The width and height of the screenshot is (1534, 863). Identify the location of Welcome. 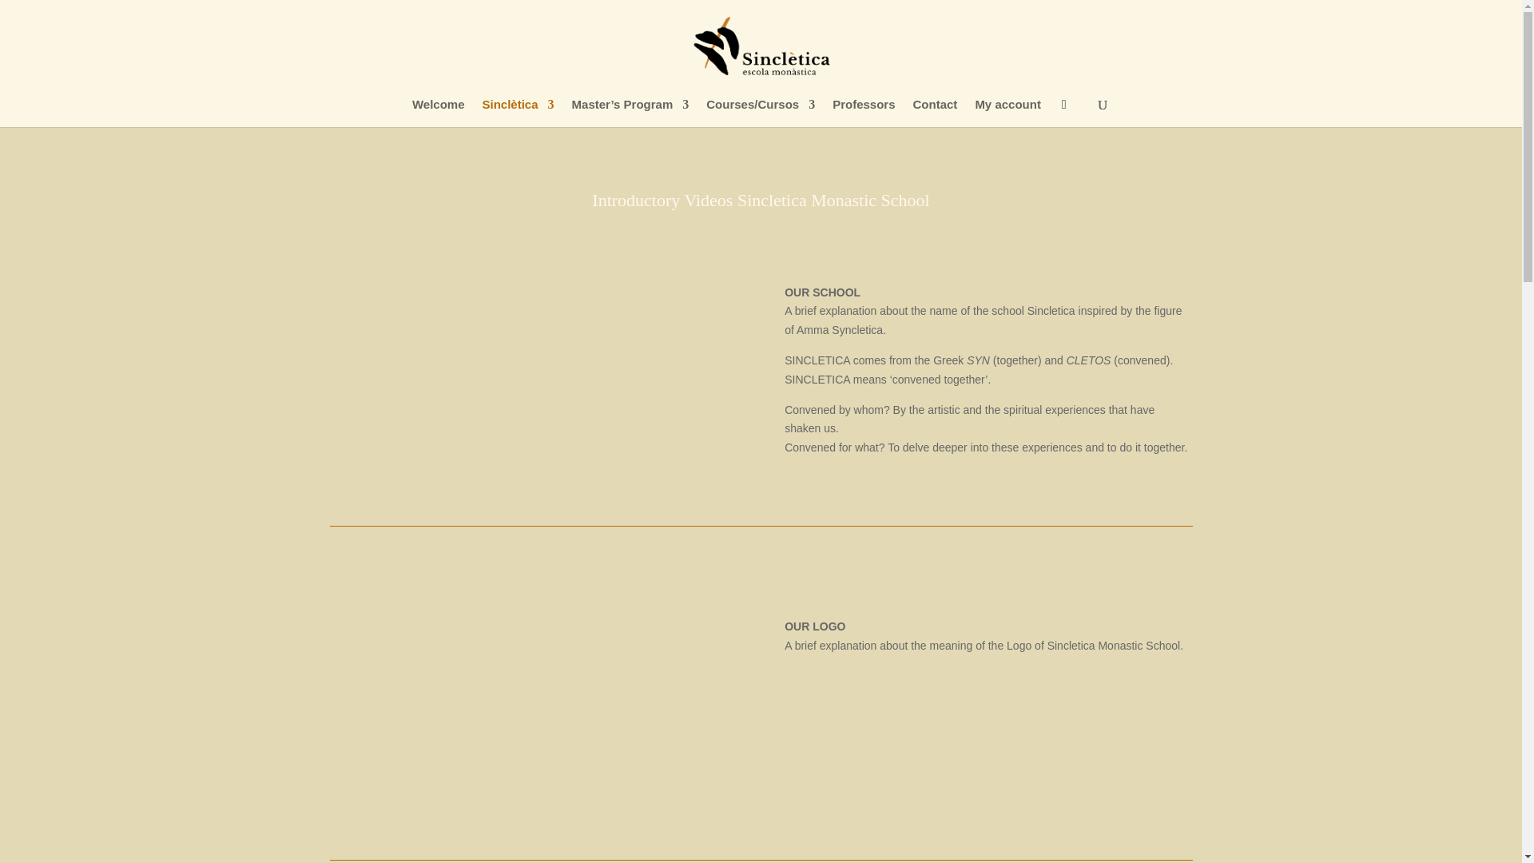
(438, 113).